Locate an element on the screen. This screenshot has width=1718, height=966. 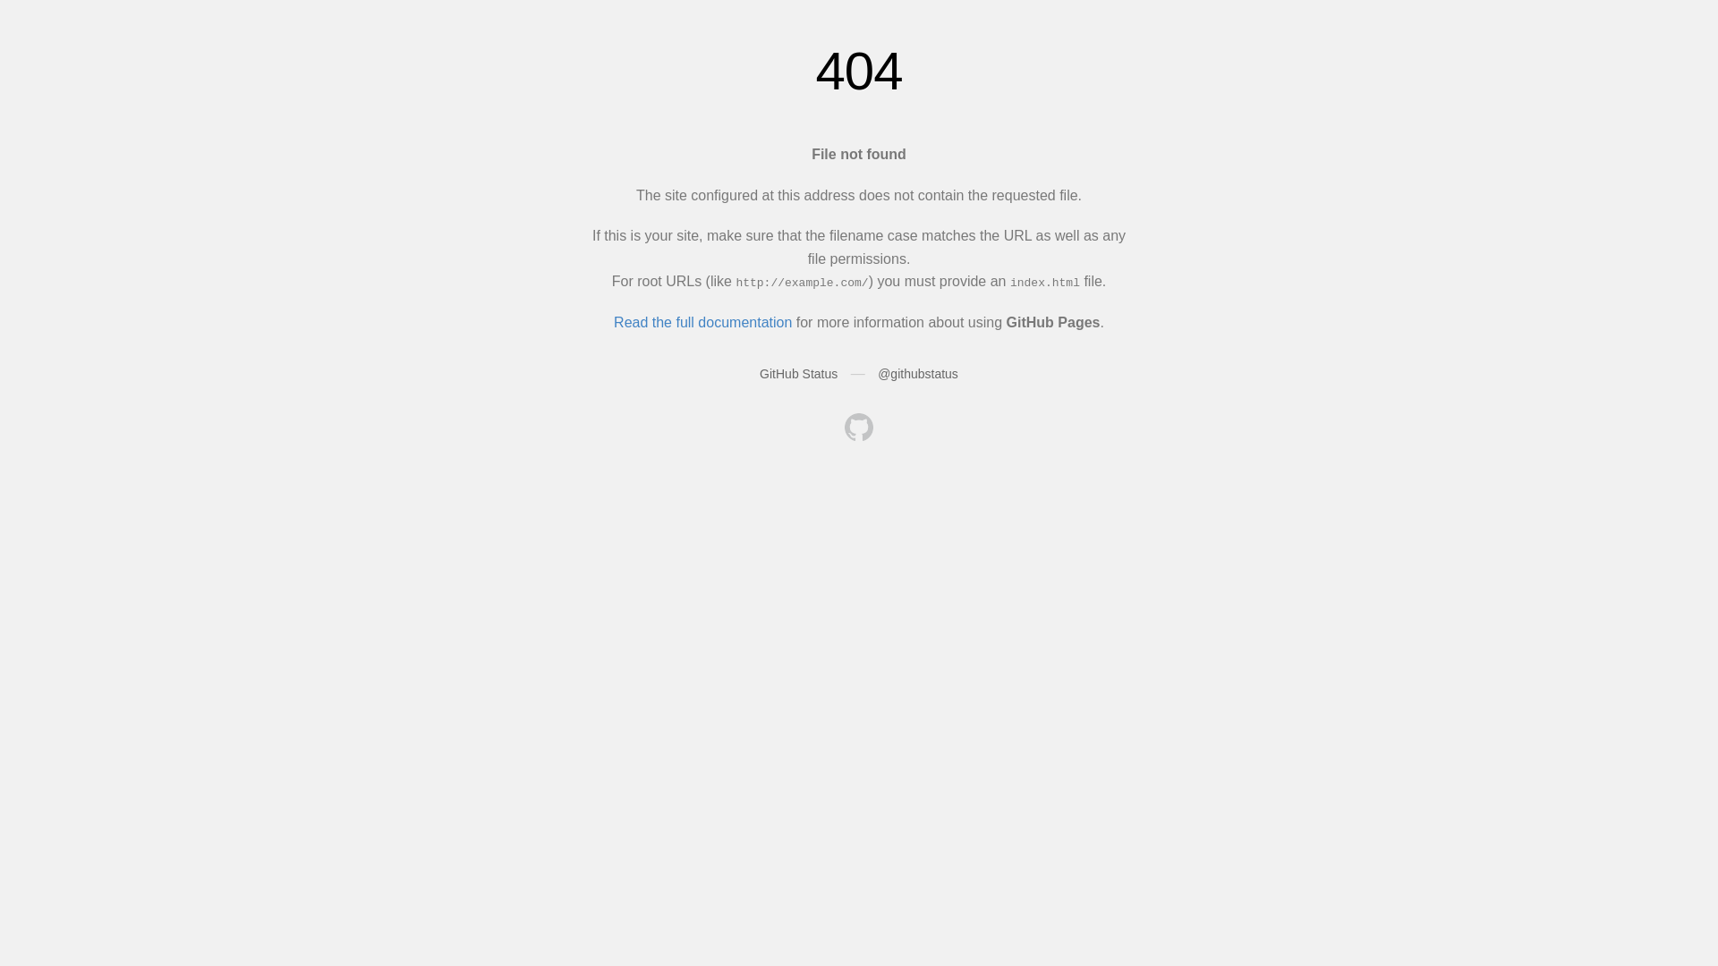
@githubstatus is located at coordinates (918, 374).